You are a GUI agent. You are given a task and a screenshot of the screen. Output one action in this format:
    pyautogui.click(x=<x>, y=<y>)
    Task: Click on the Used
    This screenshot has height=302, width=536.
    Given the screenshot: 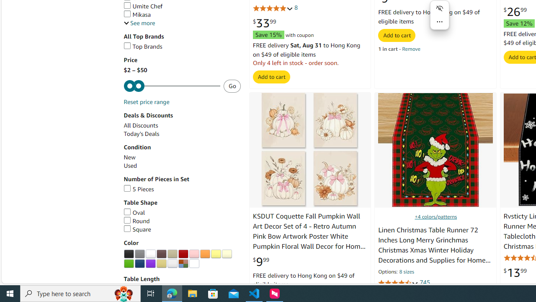 What is the action you would take?
    pyautogui.click(x=130, y=165)
    